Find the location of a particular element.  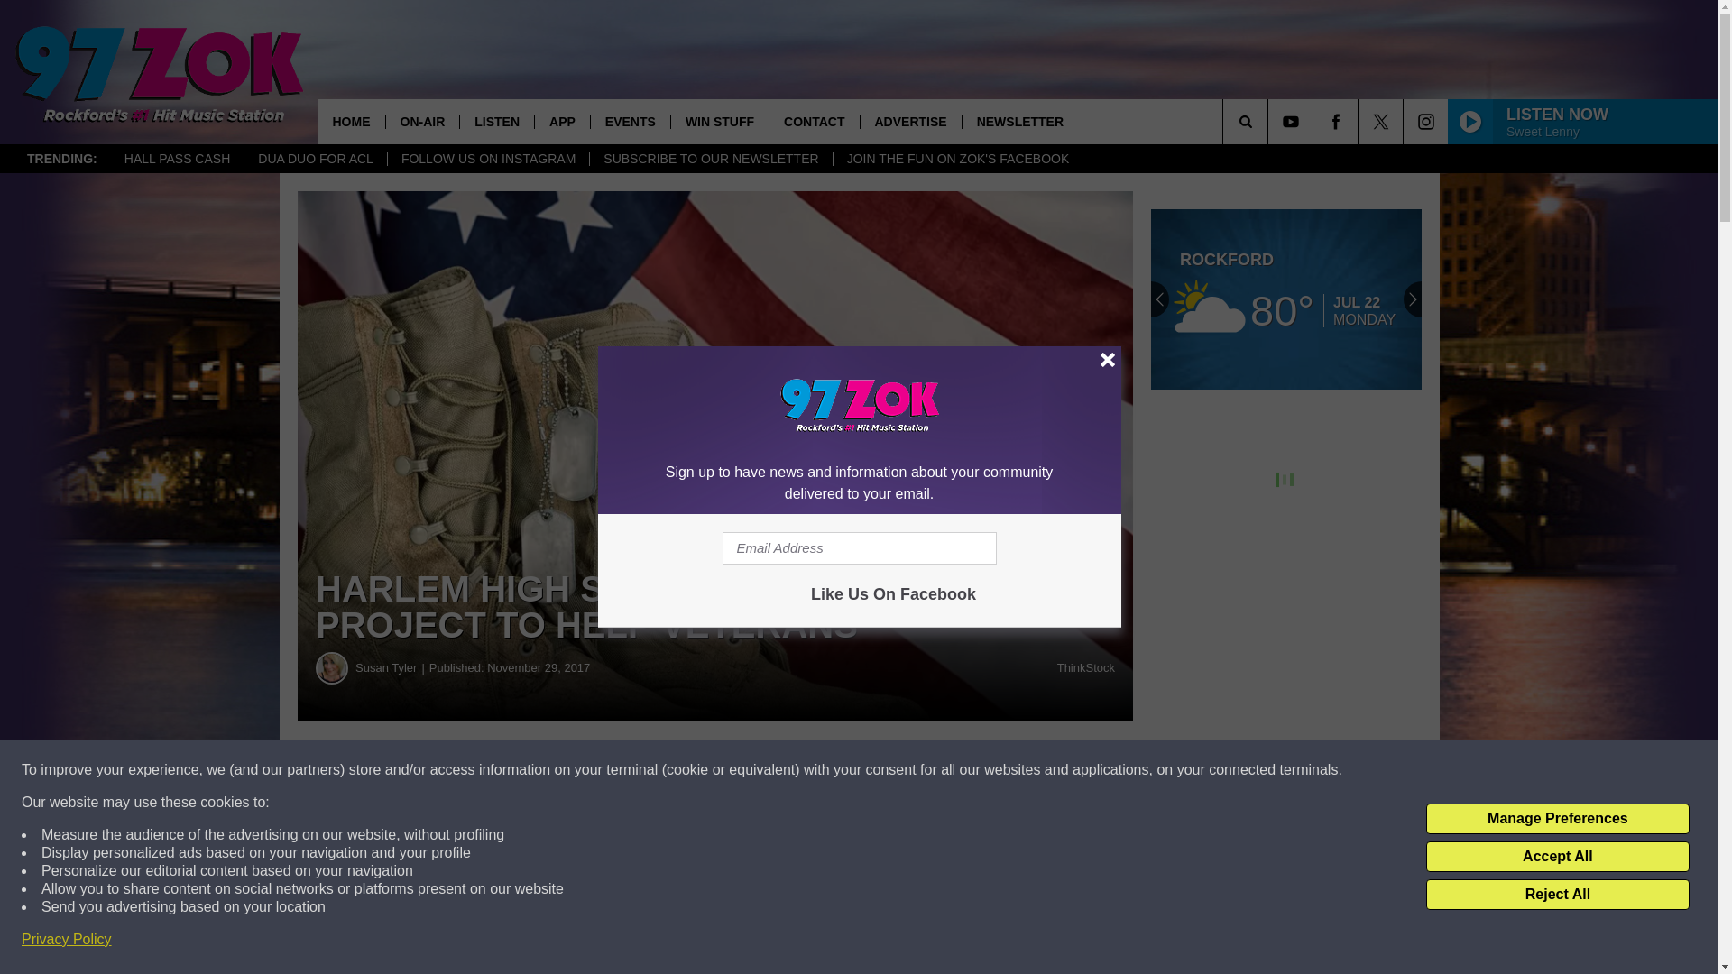

SEARCH is located at coordinates (1270, 121).